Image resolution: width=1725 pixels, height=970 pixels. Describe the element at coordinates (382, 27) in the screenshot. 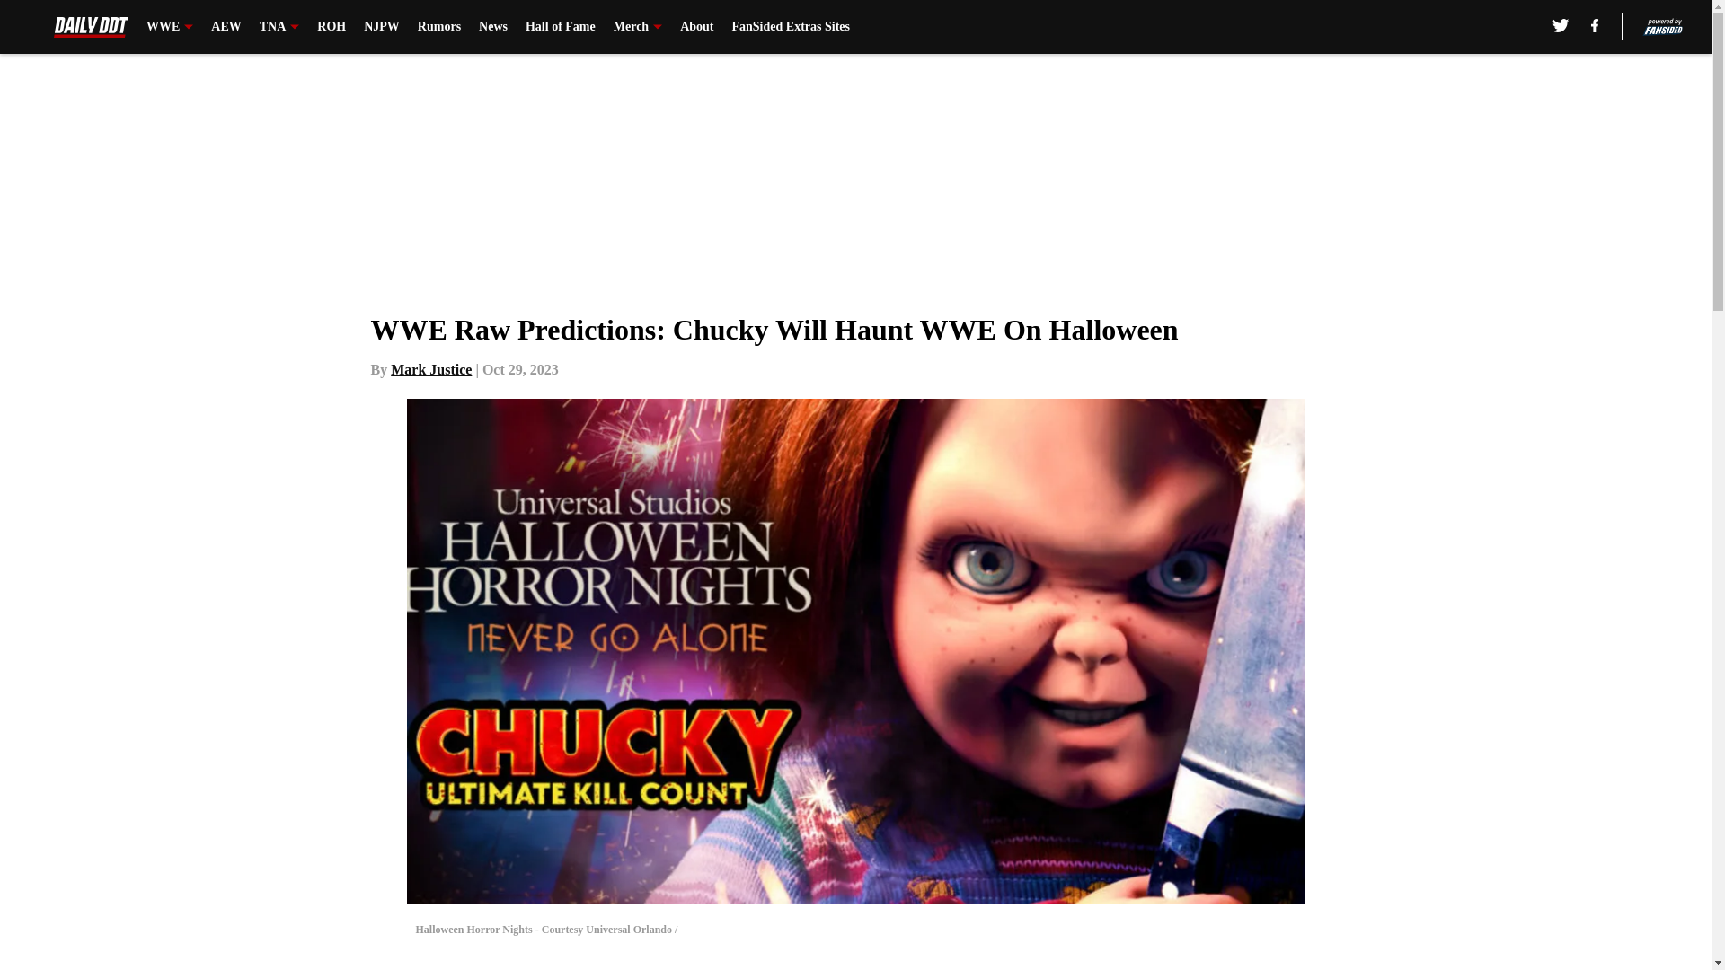

I see `NJPW` at that location.